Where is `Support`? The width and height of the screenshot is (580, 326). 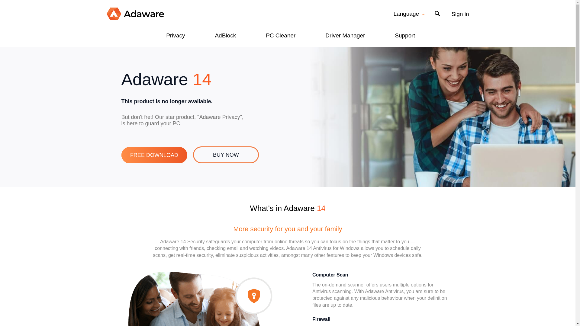
Support is located at coordinates (402, 35).